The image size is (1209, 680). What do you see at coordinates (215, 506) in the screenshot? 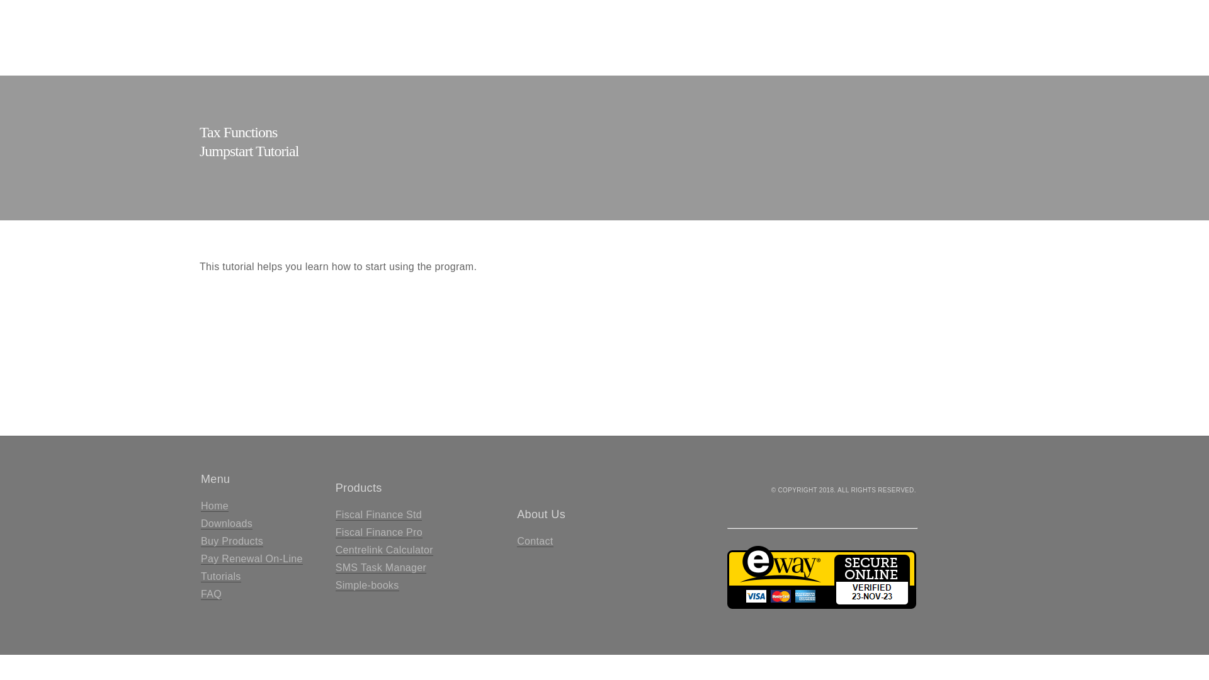
I see `Home` at bounding box center [215, 506].